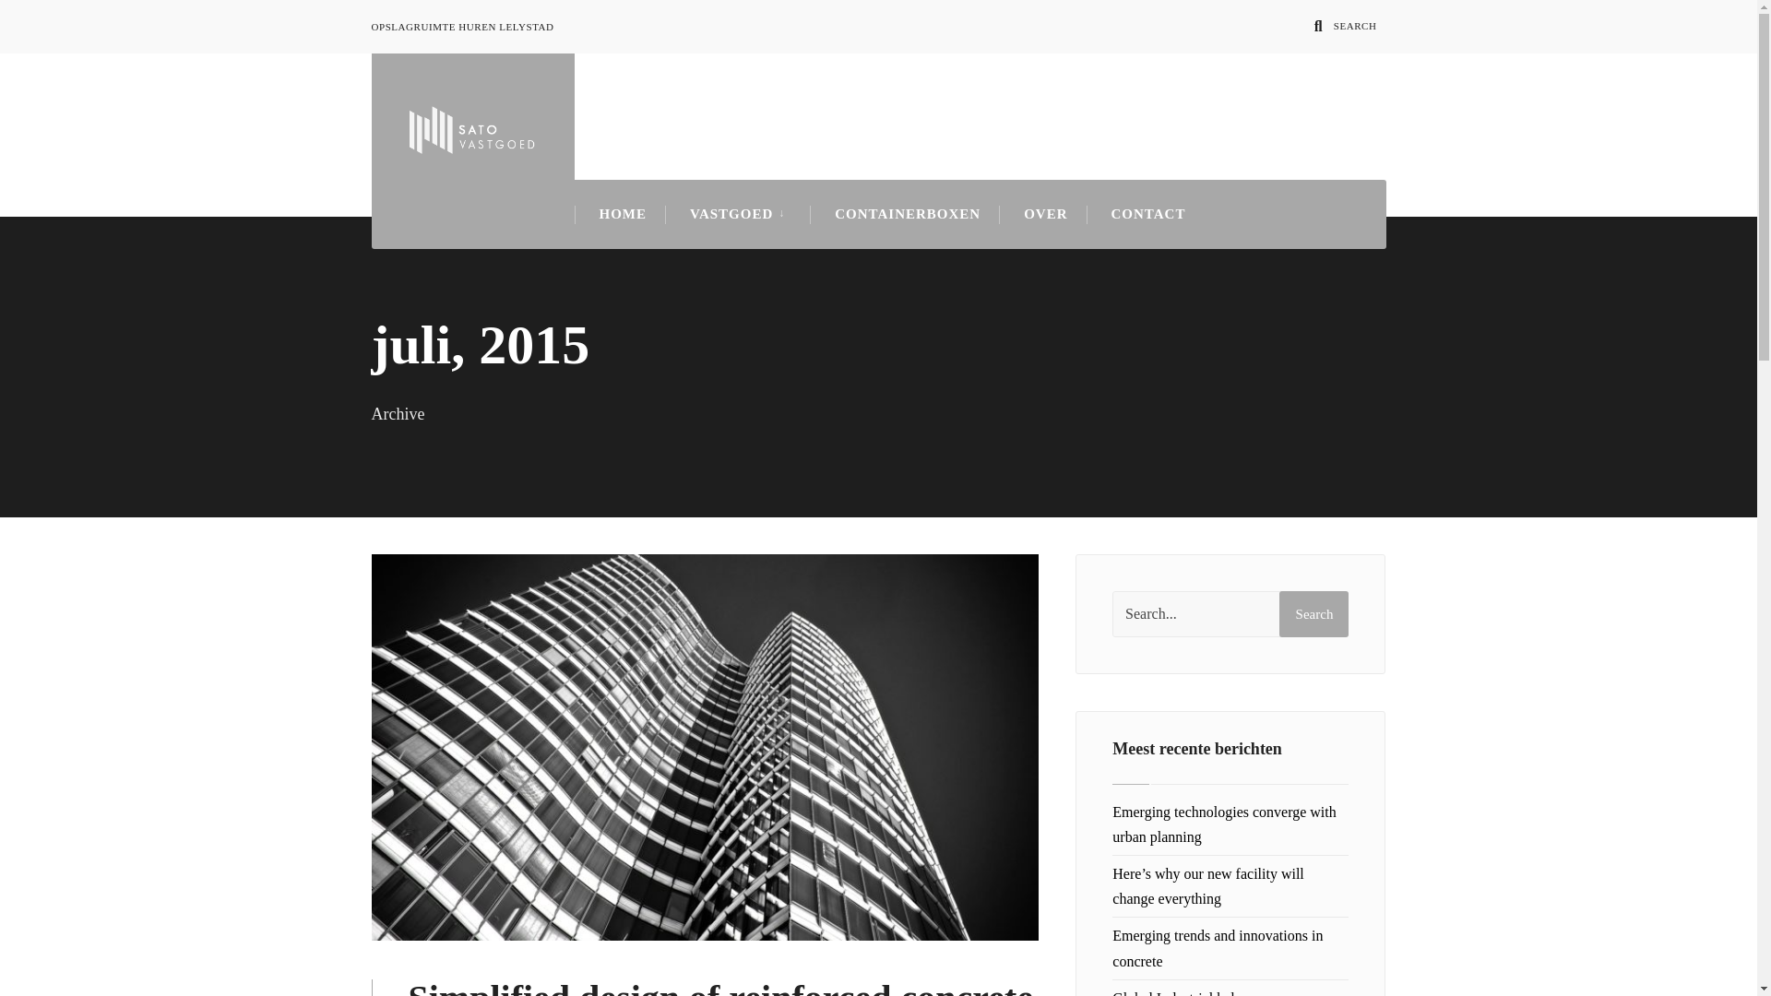  I want to click on OVER, so click(1045, 214).